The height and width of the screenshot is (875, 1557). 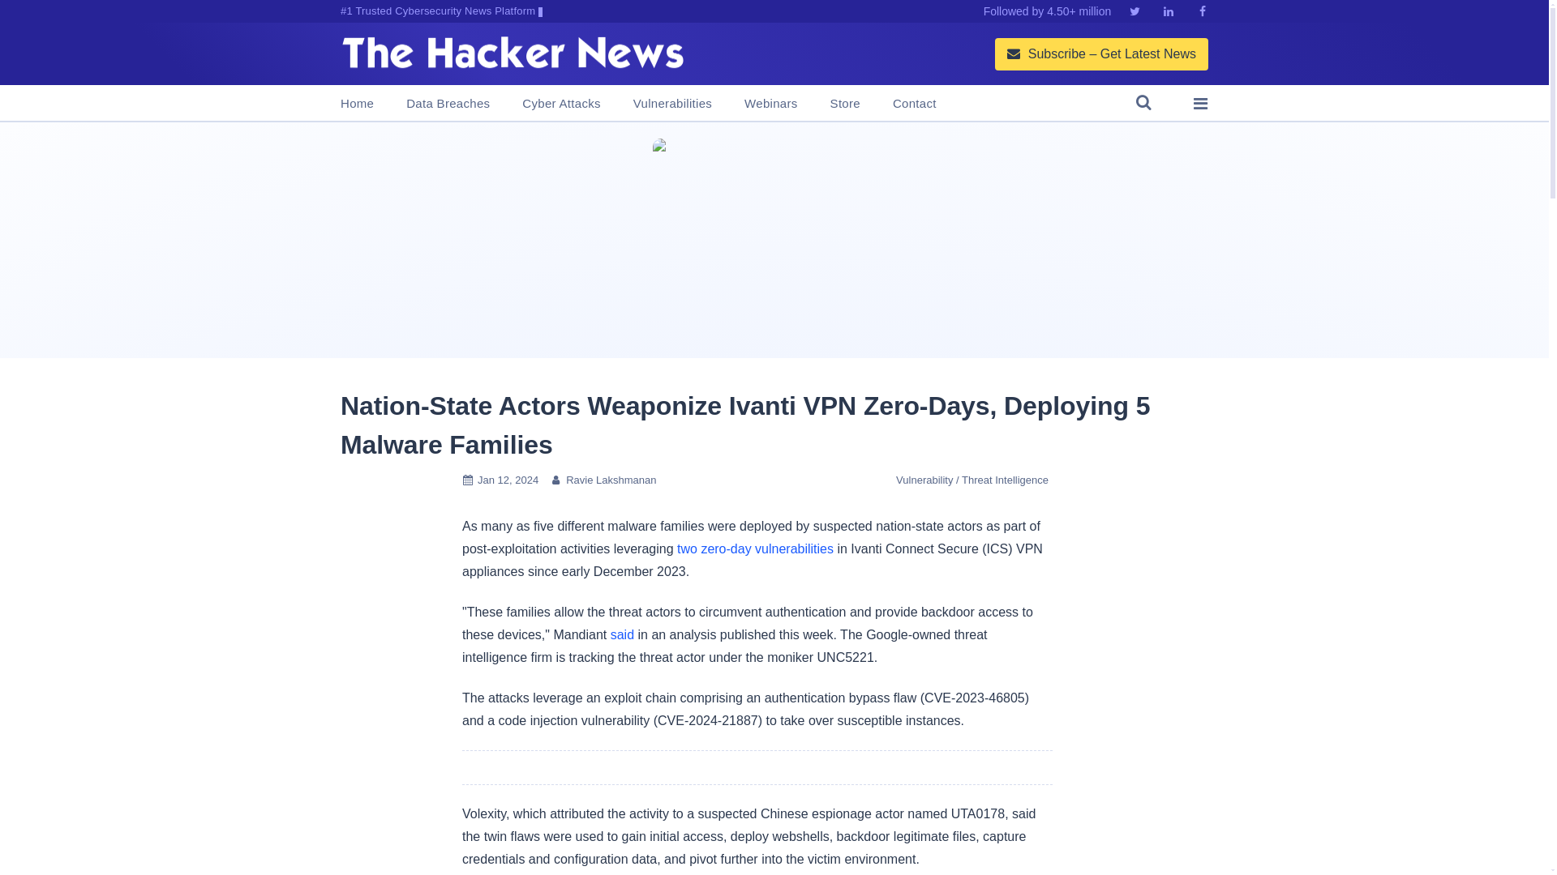 I want to click on Store, so click(x=845, y=104).